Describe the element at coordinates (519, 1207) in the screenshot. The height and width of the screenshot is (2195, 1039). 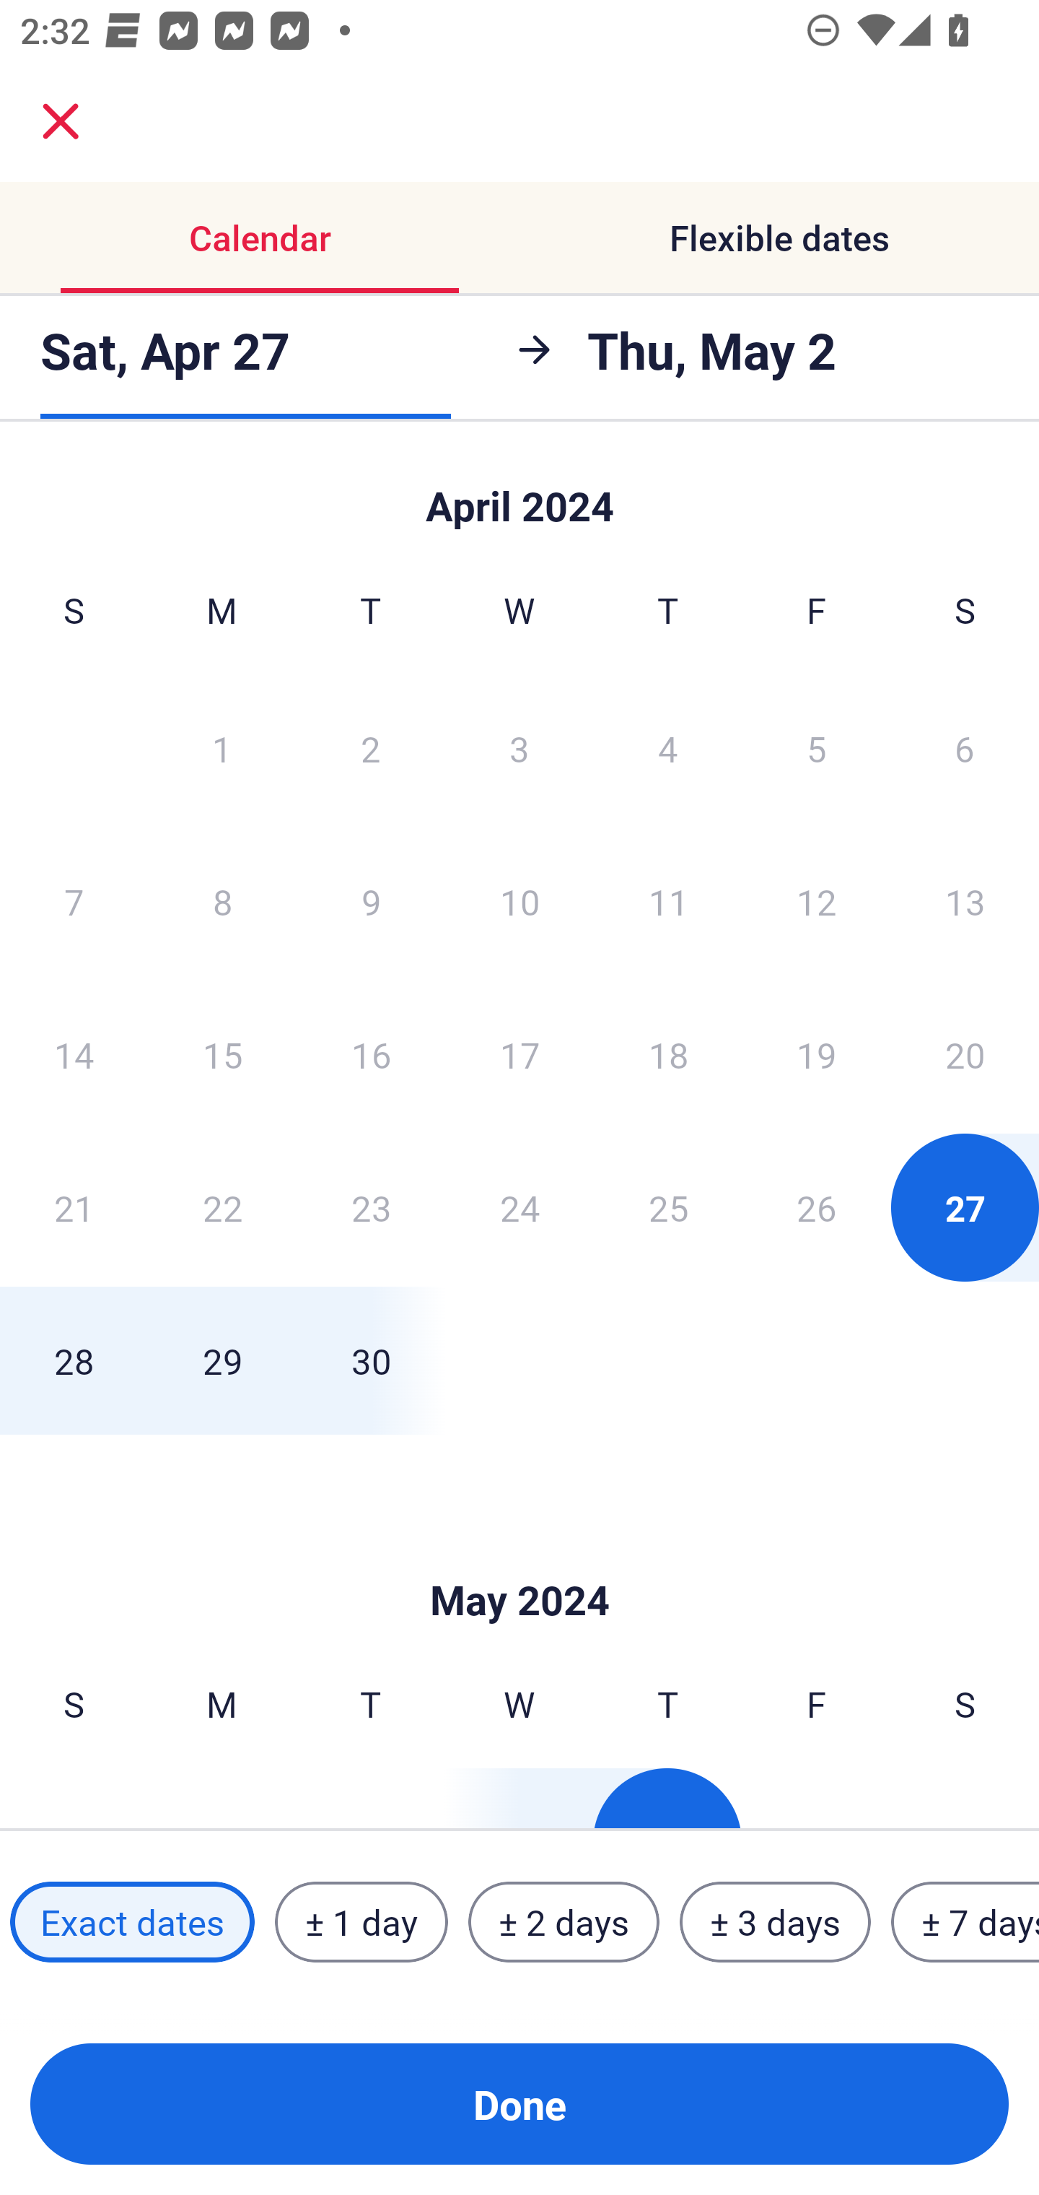
I see `24 Wednesday, April 24, 2024` at that location.